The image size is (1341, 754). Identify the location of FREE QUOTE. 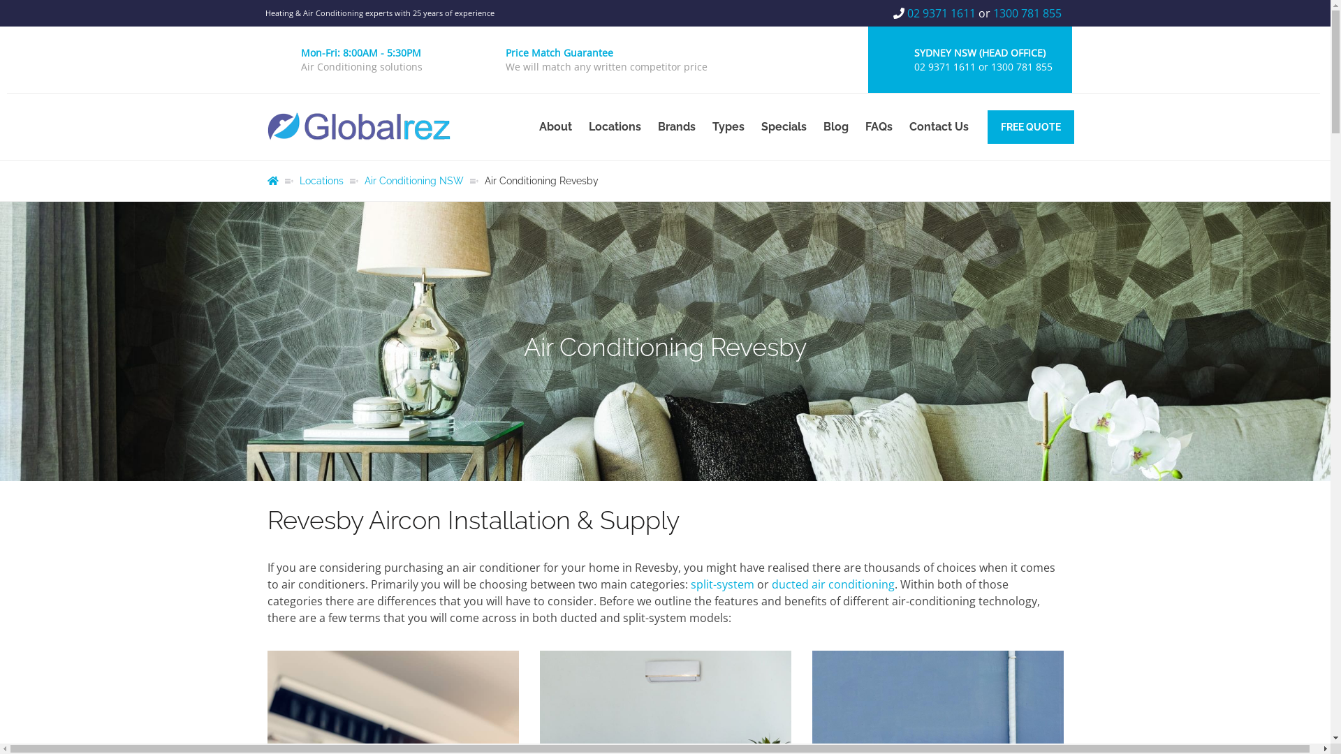
(1031, 127).